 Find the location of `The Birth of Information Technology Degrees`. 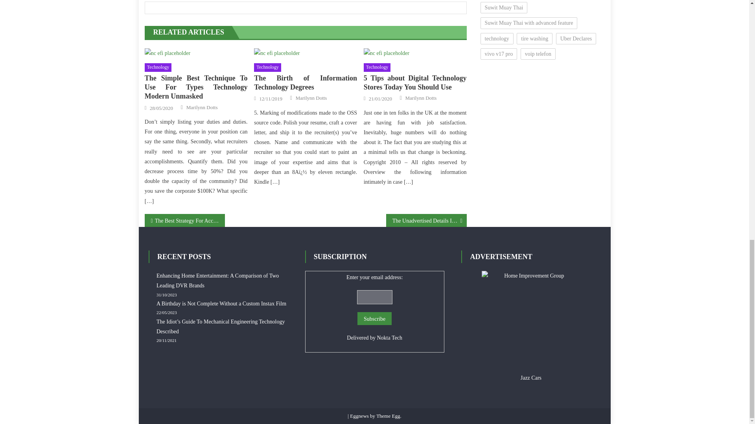

The Birth of Information Technology Degrees is located at coordinates (305, 83).